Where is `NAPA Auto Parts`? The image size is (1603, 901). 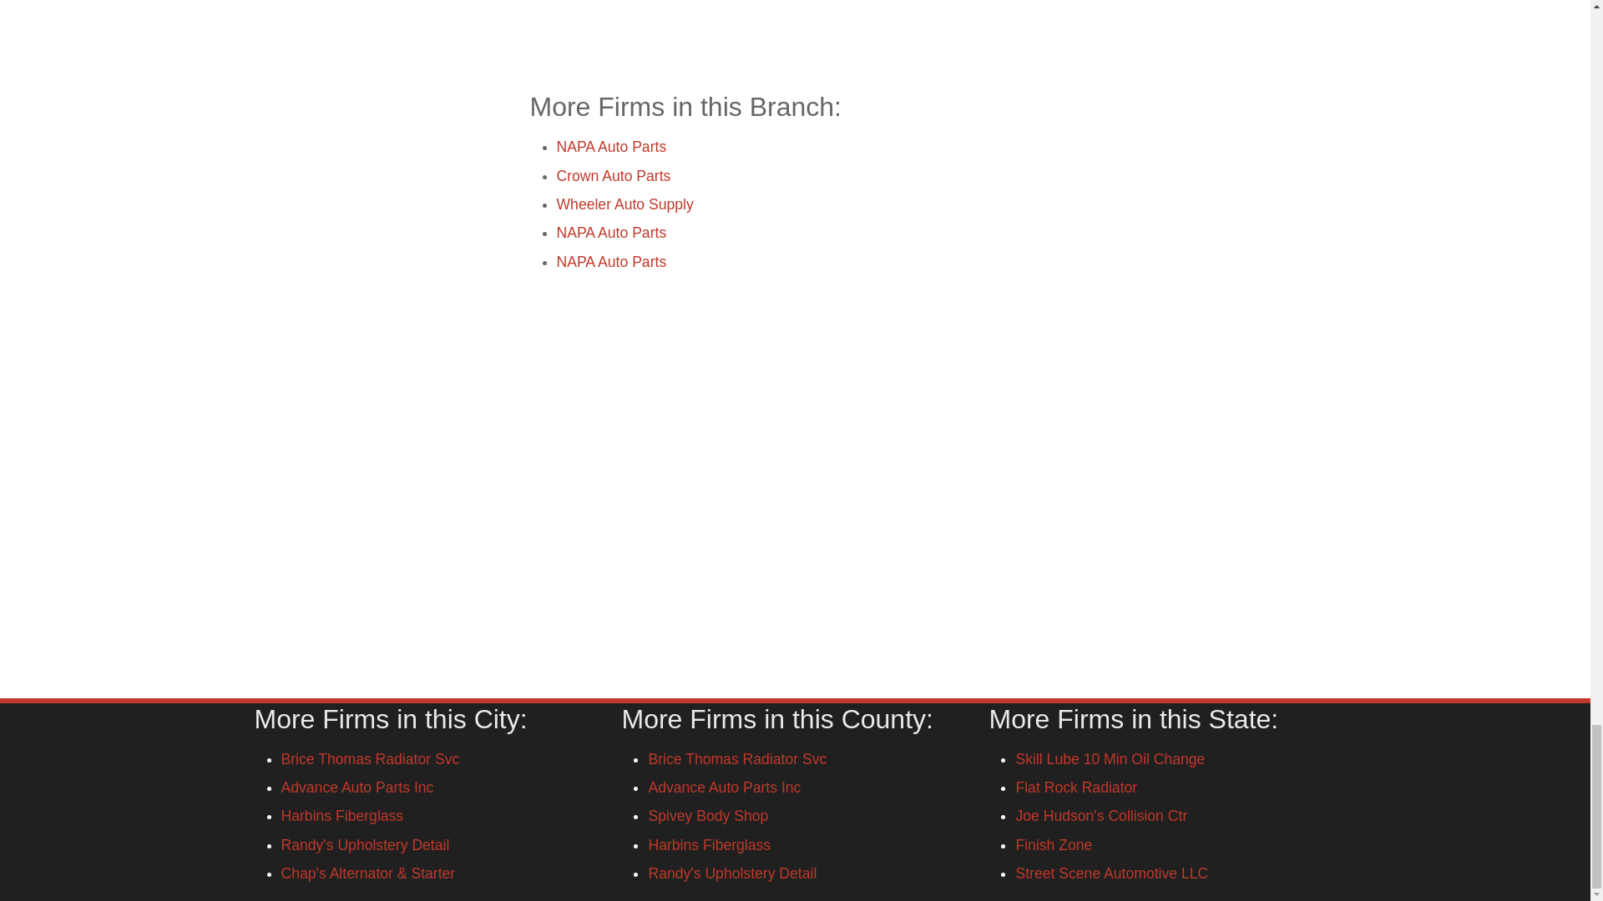 NAPA Auto Parts is located at coordinates (611, 260).